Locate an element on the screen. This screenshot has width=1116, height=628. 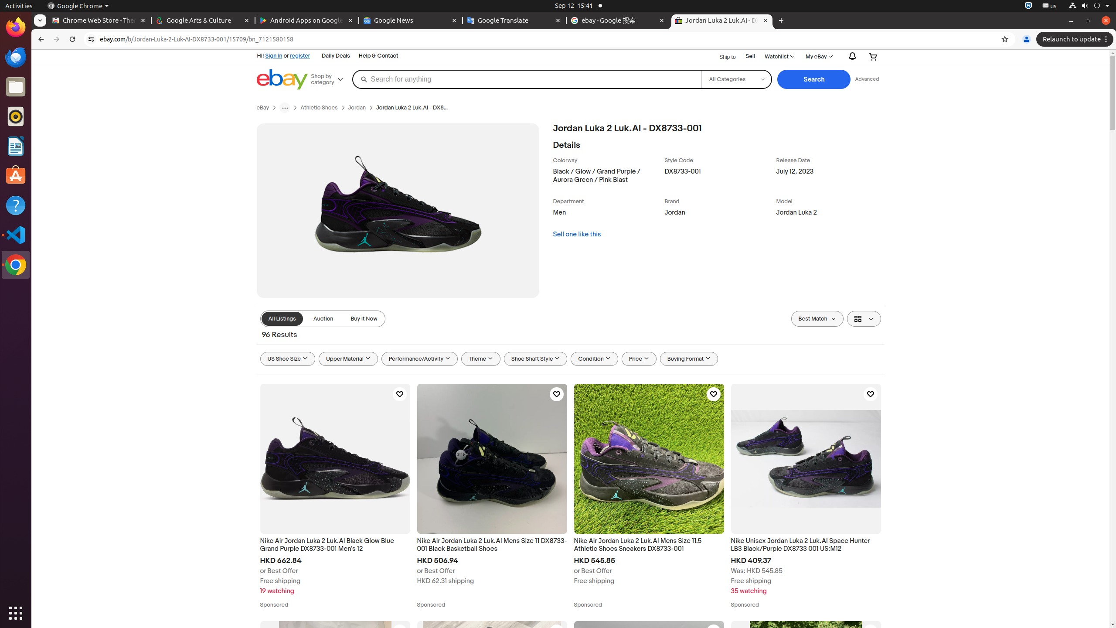
Watchlist is located at coordinates (779, 57).